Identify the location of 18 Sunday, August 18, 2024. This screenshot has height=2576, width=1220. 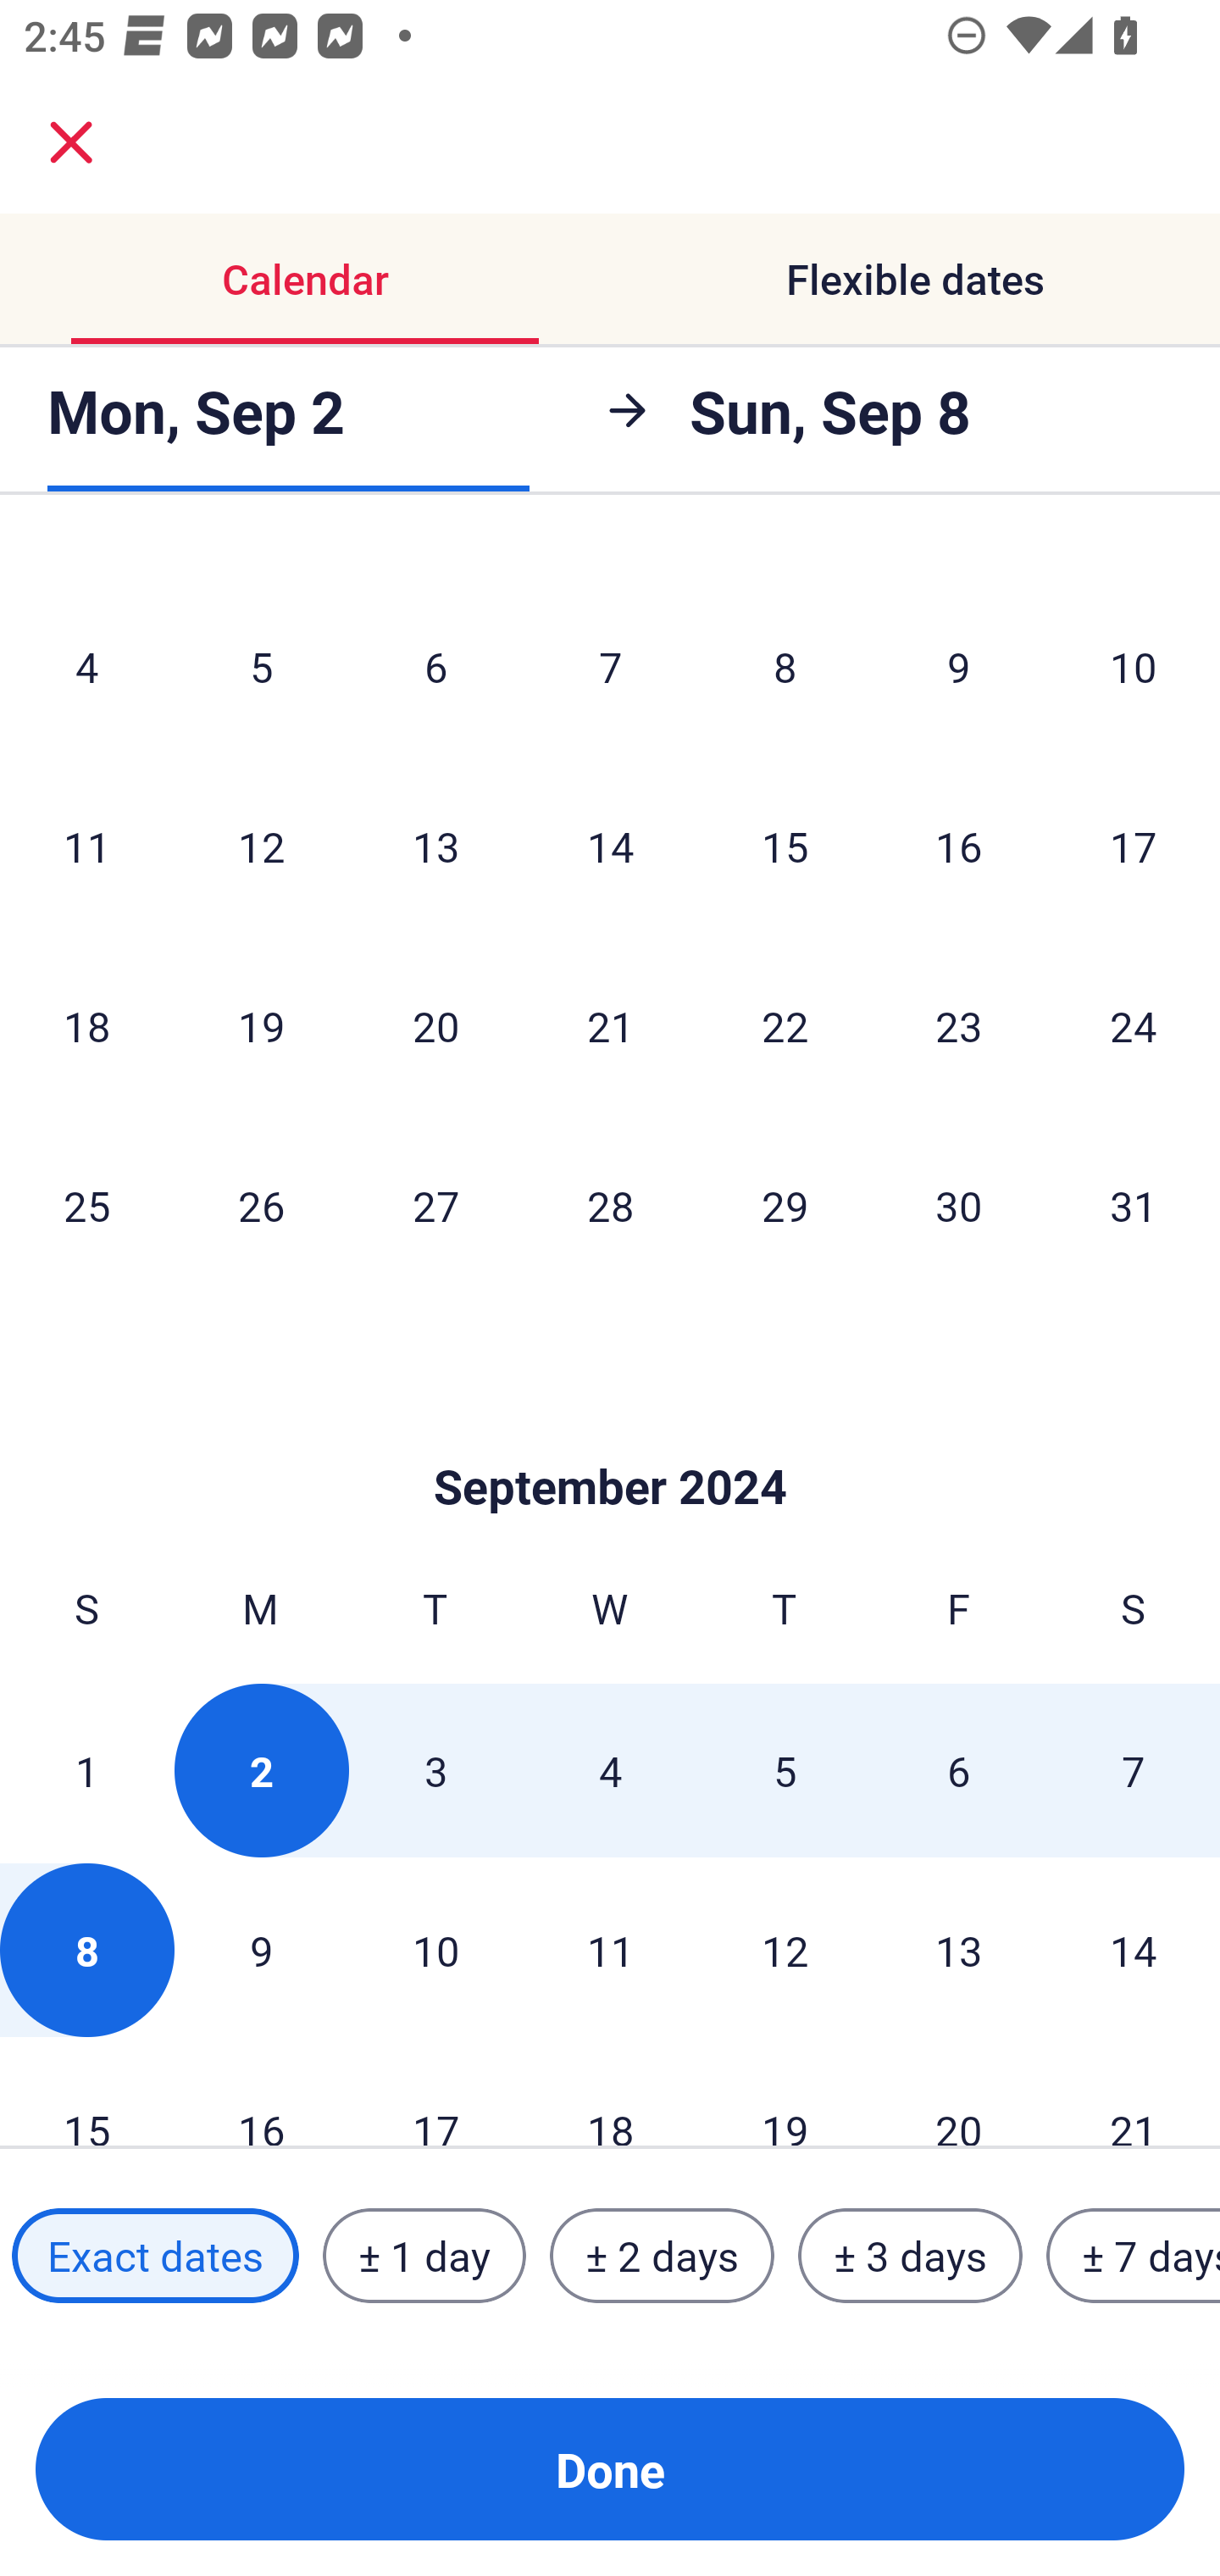
(86, 1025).